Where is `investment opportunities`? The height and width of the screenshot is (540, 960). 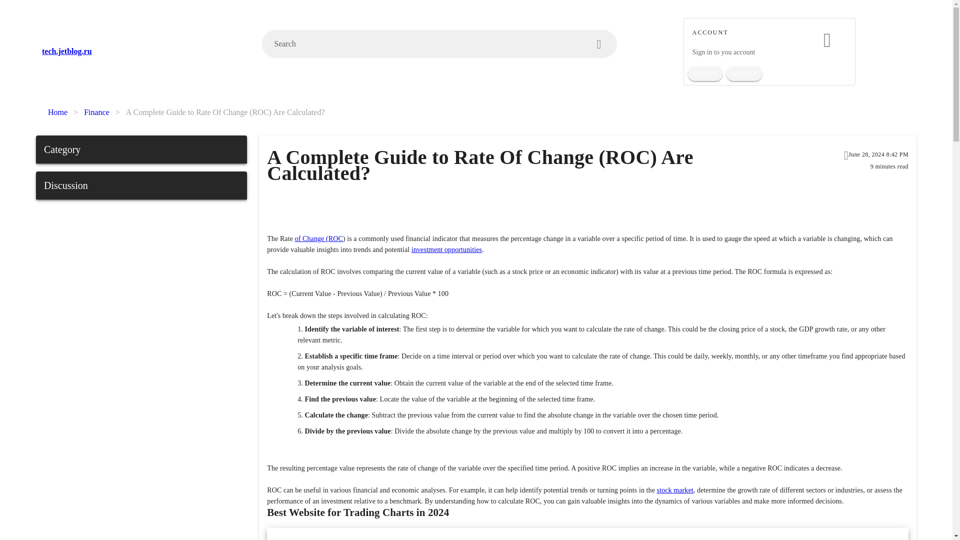
investment opportunities is located at coordinates (446, 249).